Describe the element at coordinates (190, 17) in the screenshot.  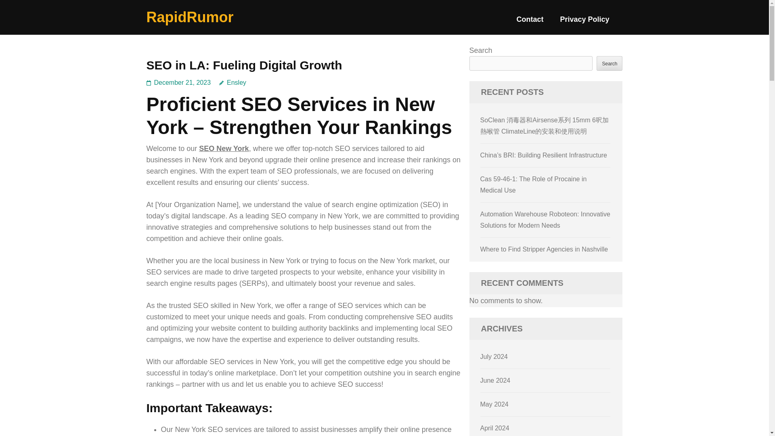
I see `RapidRumor` at that location.